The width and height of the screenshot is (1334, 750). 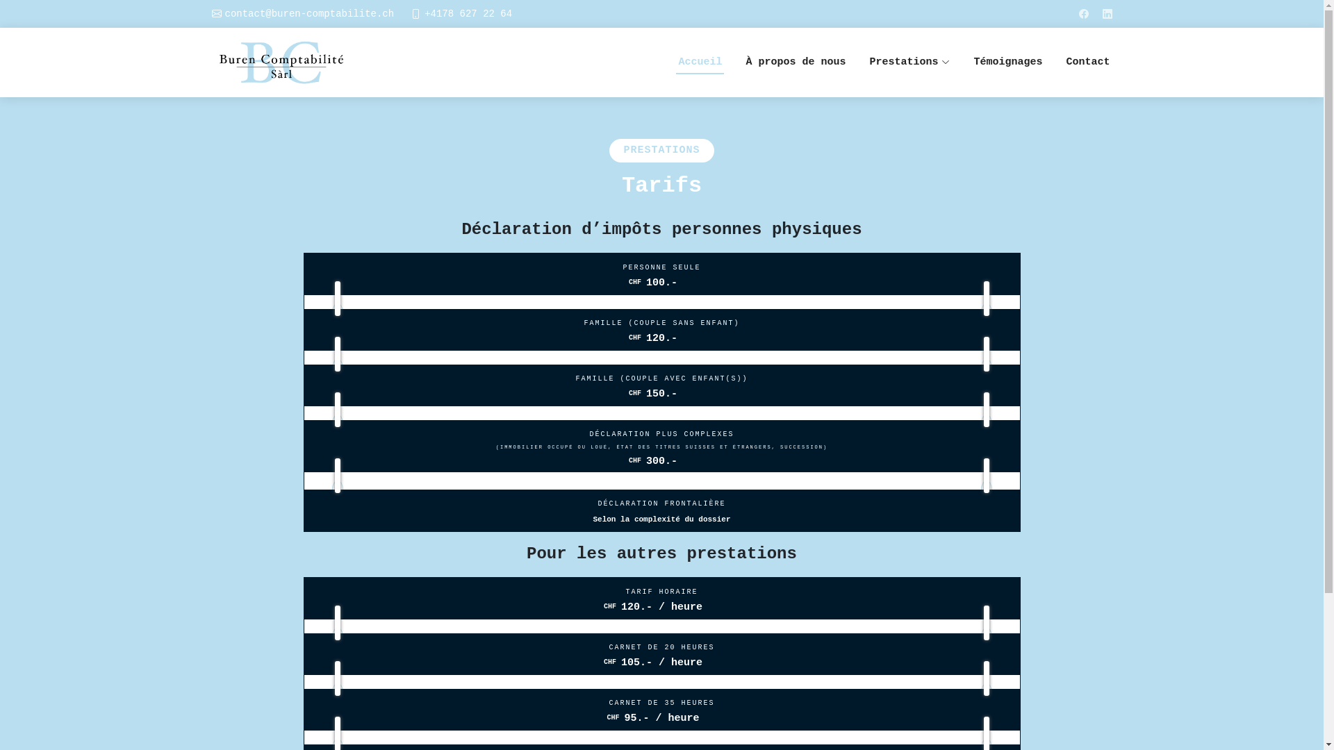 I want to click on Contact, so click(x=1088, y=62).